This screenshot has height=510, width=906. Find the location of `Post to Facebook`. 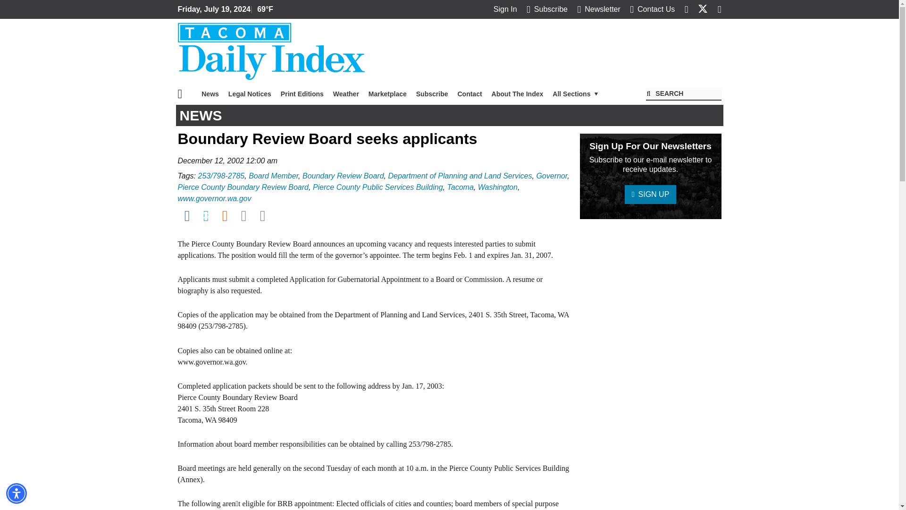

Post to Facebook is located at coordinates (187, 215).